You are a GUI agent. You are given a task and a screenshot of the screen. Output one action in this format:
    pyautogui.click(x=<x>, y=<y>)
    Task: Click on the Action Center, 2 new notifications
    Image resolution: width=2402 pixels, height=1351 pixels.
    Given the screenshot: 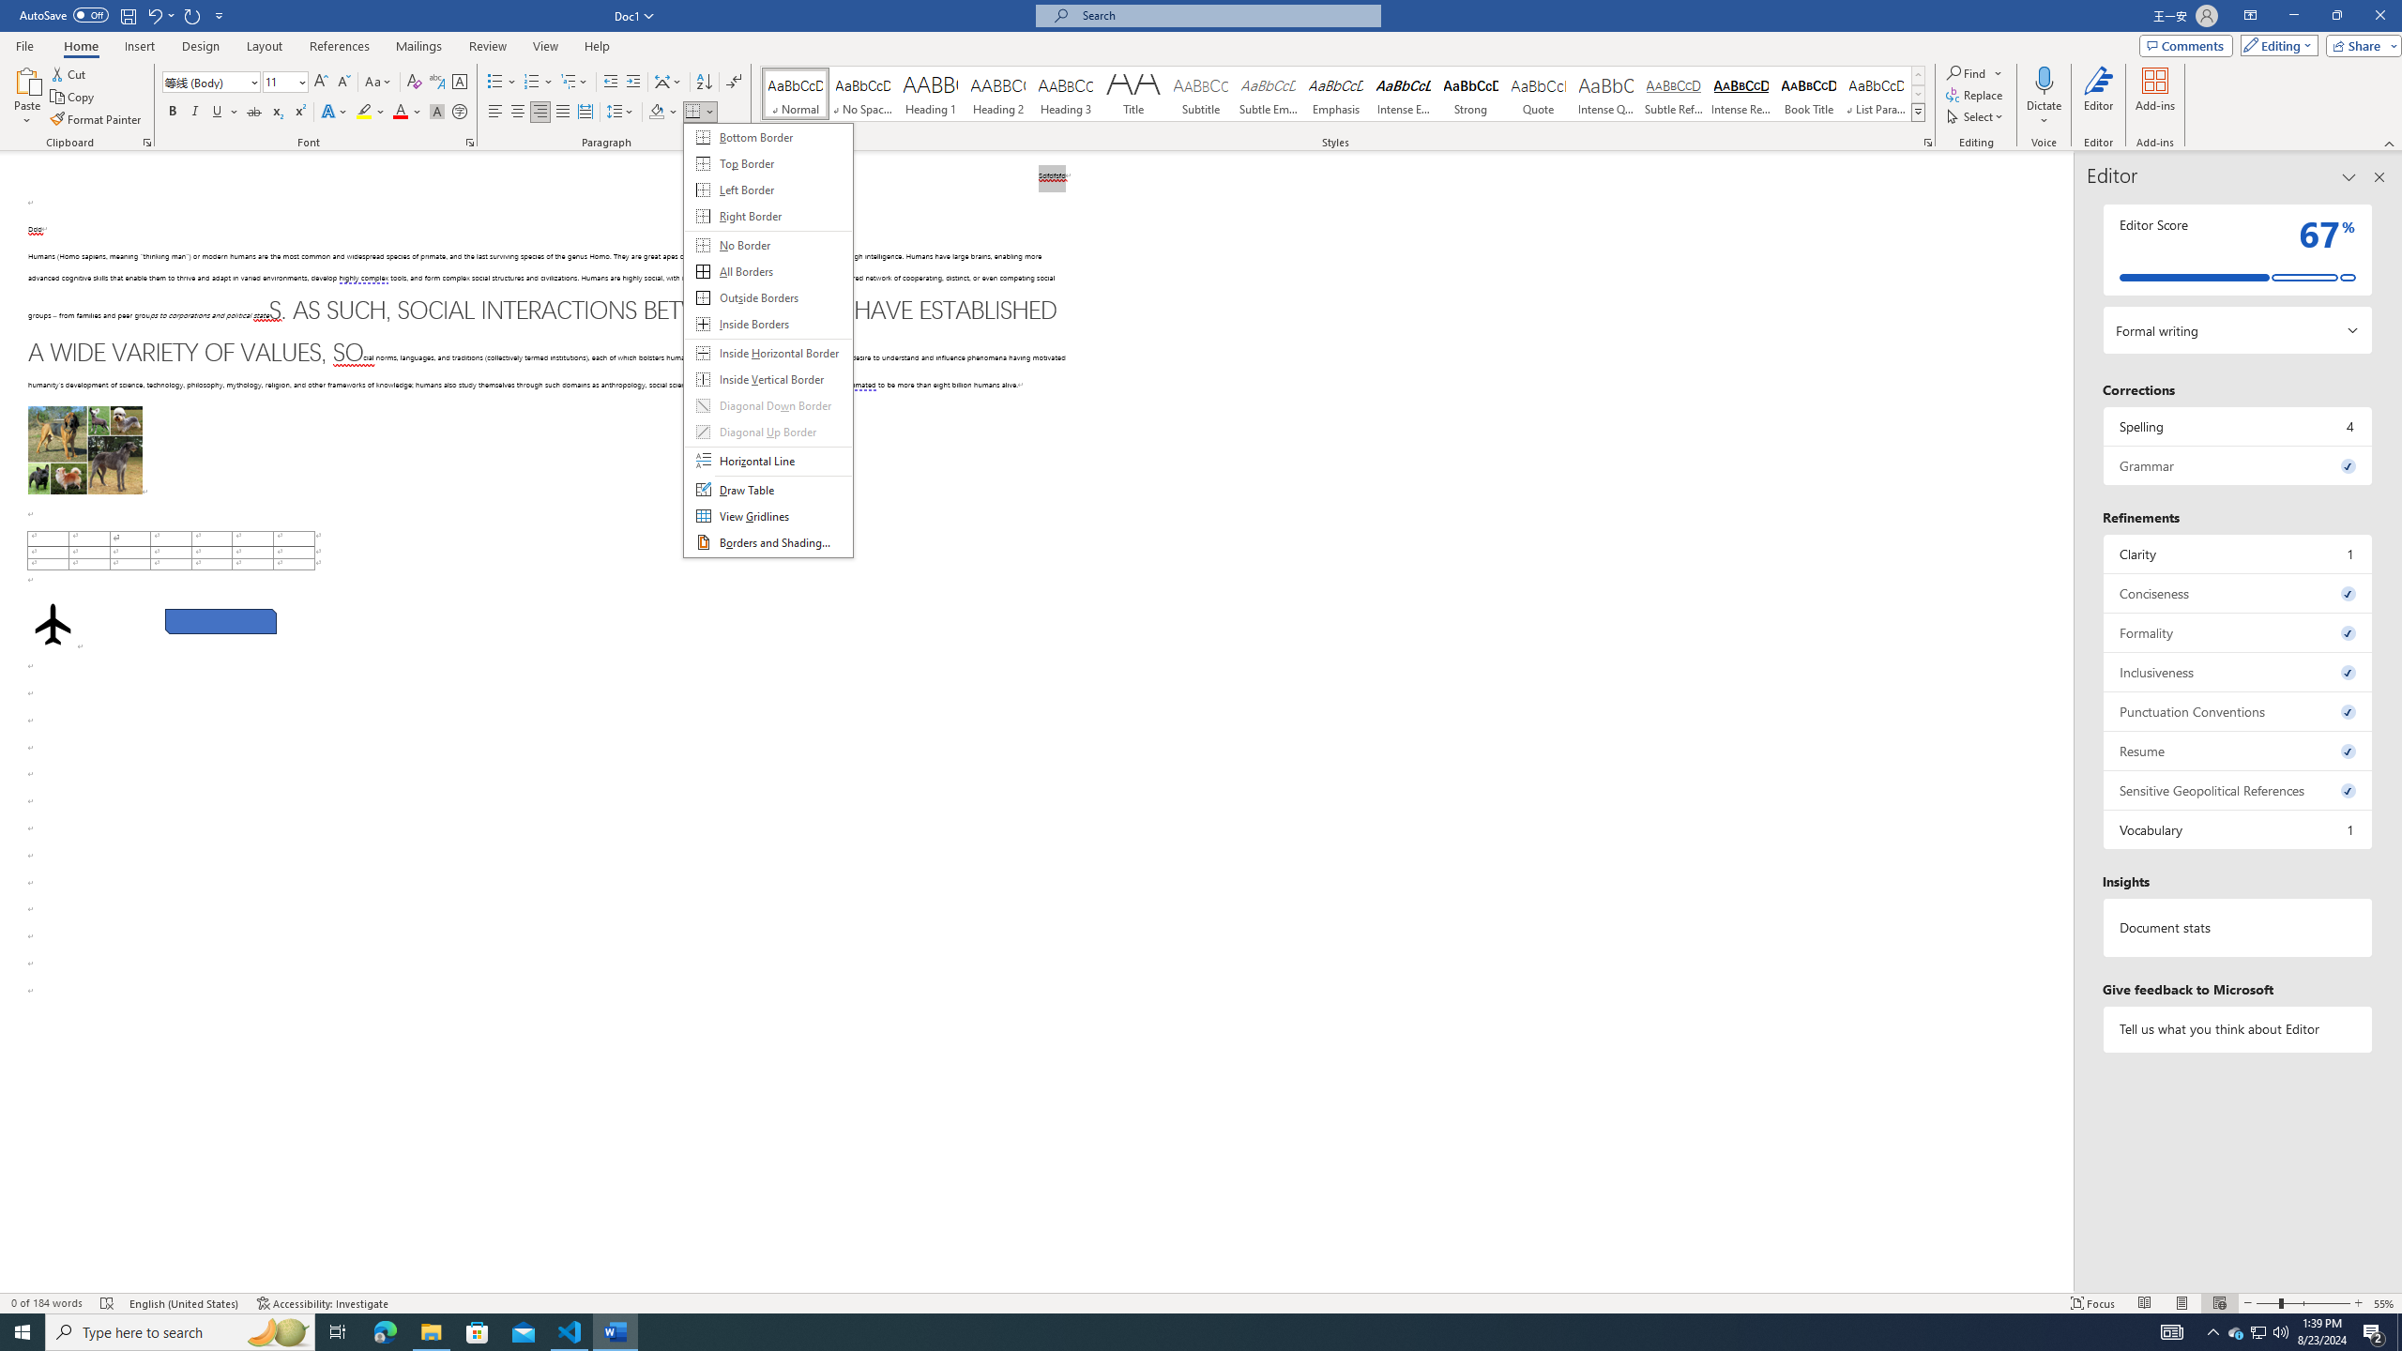 What is the action you would take?
    pyautogui.click(x=2374, y=1332)
    